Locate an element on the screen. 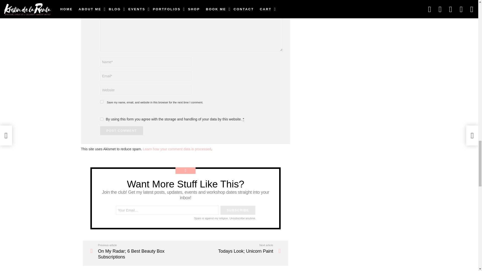 This screenshot has width=482, height=271. Post Comment is located at coordinates (122, 130).